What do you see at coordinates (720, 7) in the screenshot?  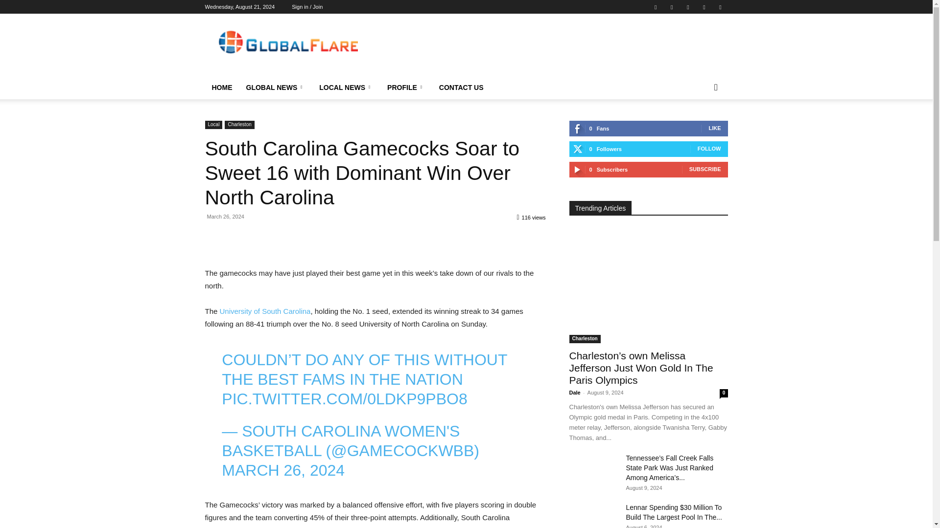 I see `Youtube` at bounding box center [720, 7].